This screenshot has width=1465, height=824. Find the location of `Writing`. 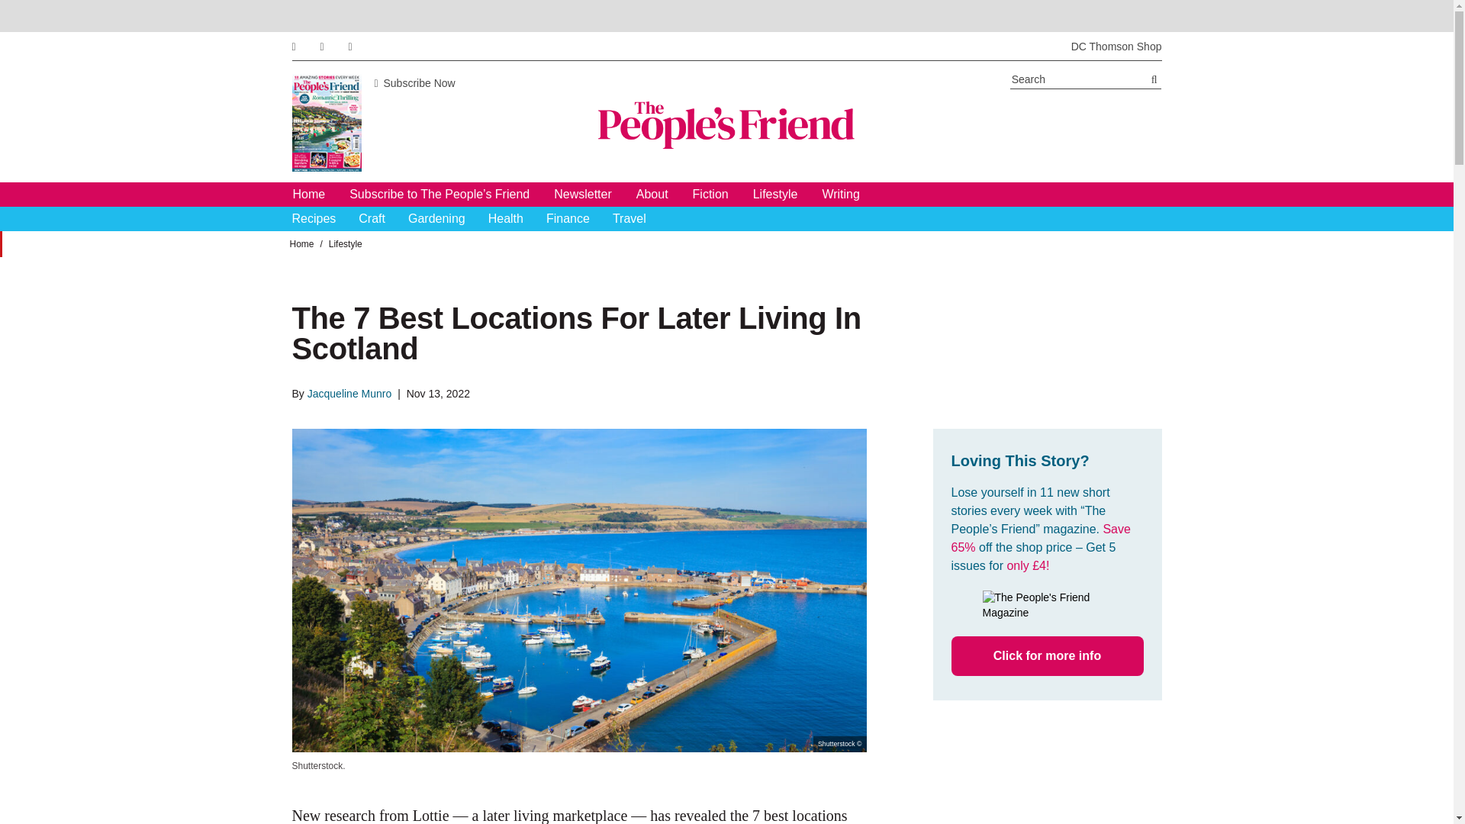

Writing is located at coordinates (841, 194).